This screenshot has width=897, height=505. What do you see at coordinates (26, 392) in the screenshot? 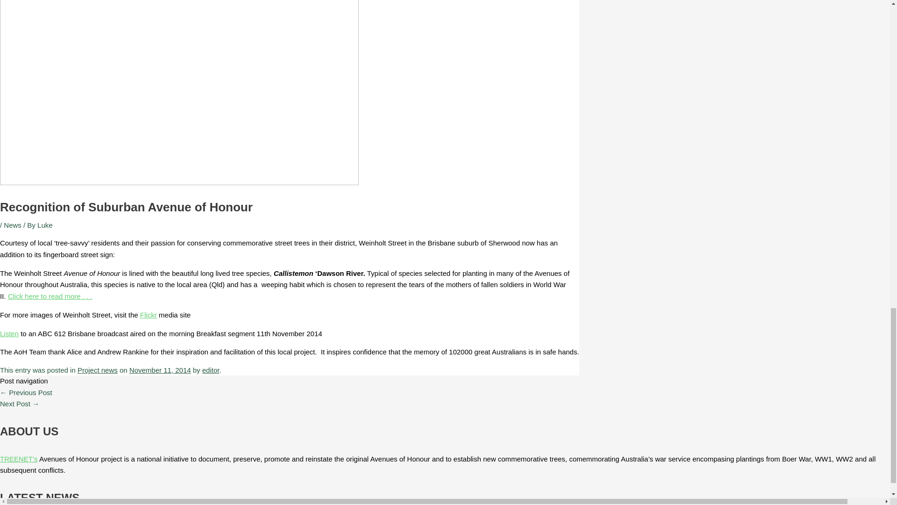
I see `Commemorating Indigenous War Veterans` at bounding box center [26, 392].